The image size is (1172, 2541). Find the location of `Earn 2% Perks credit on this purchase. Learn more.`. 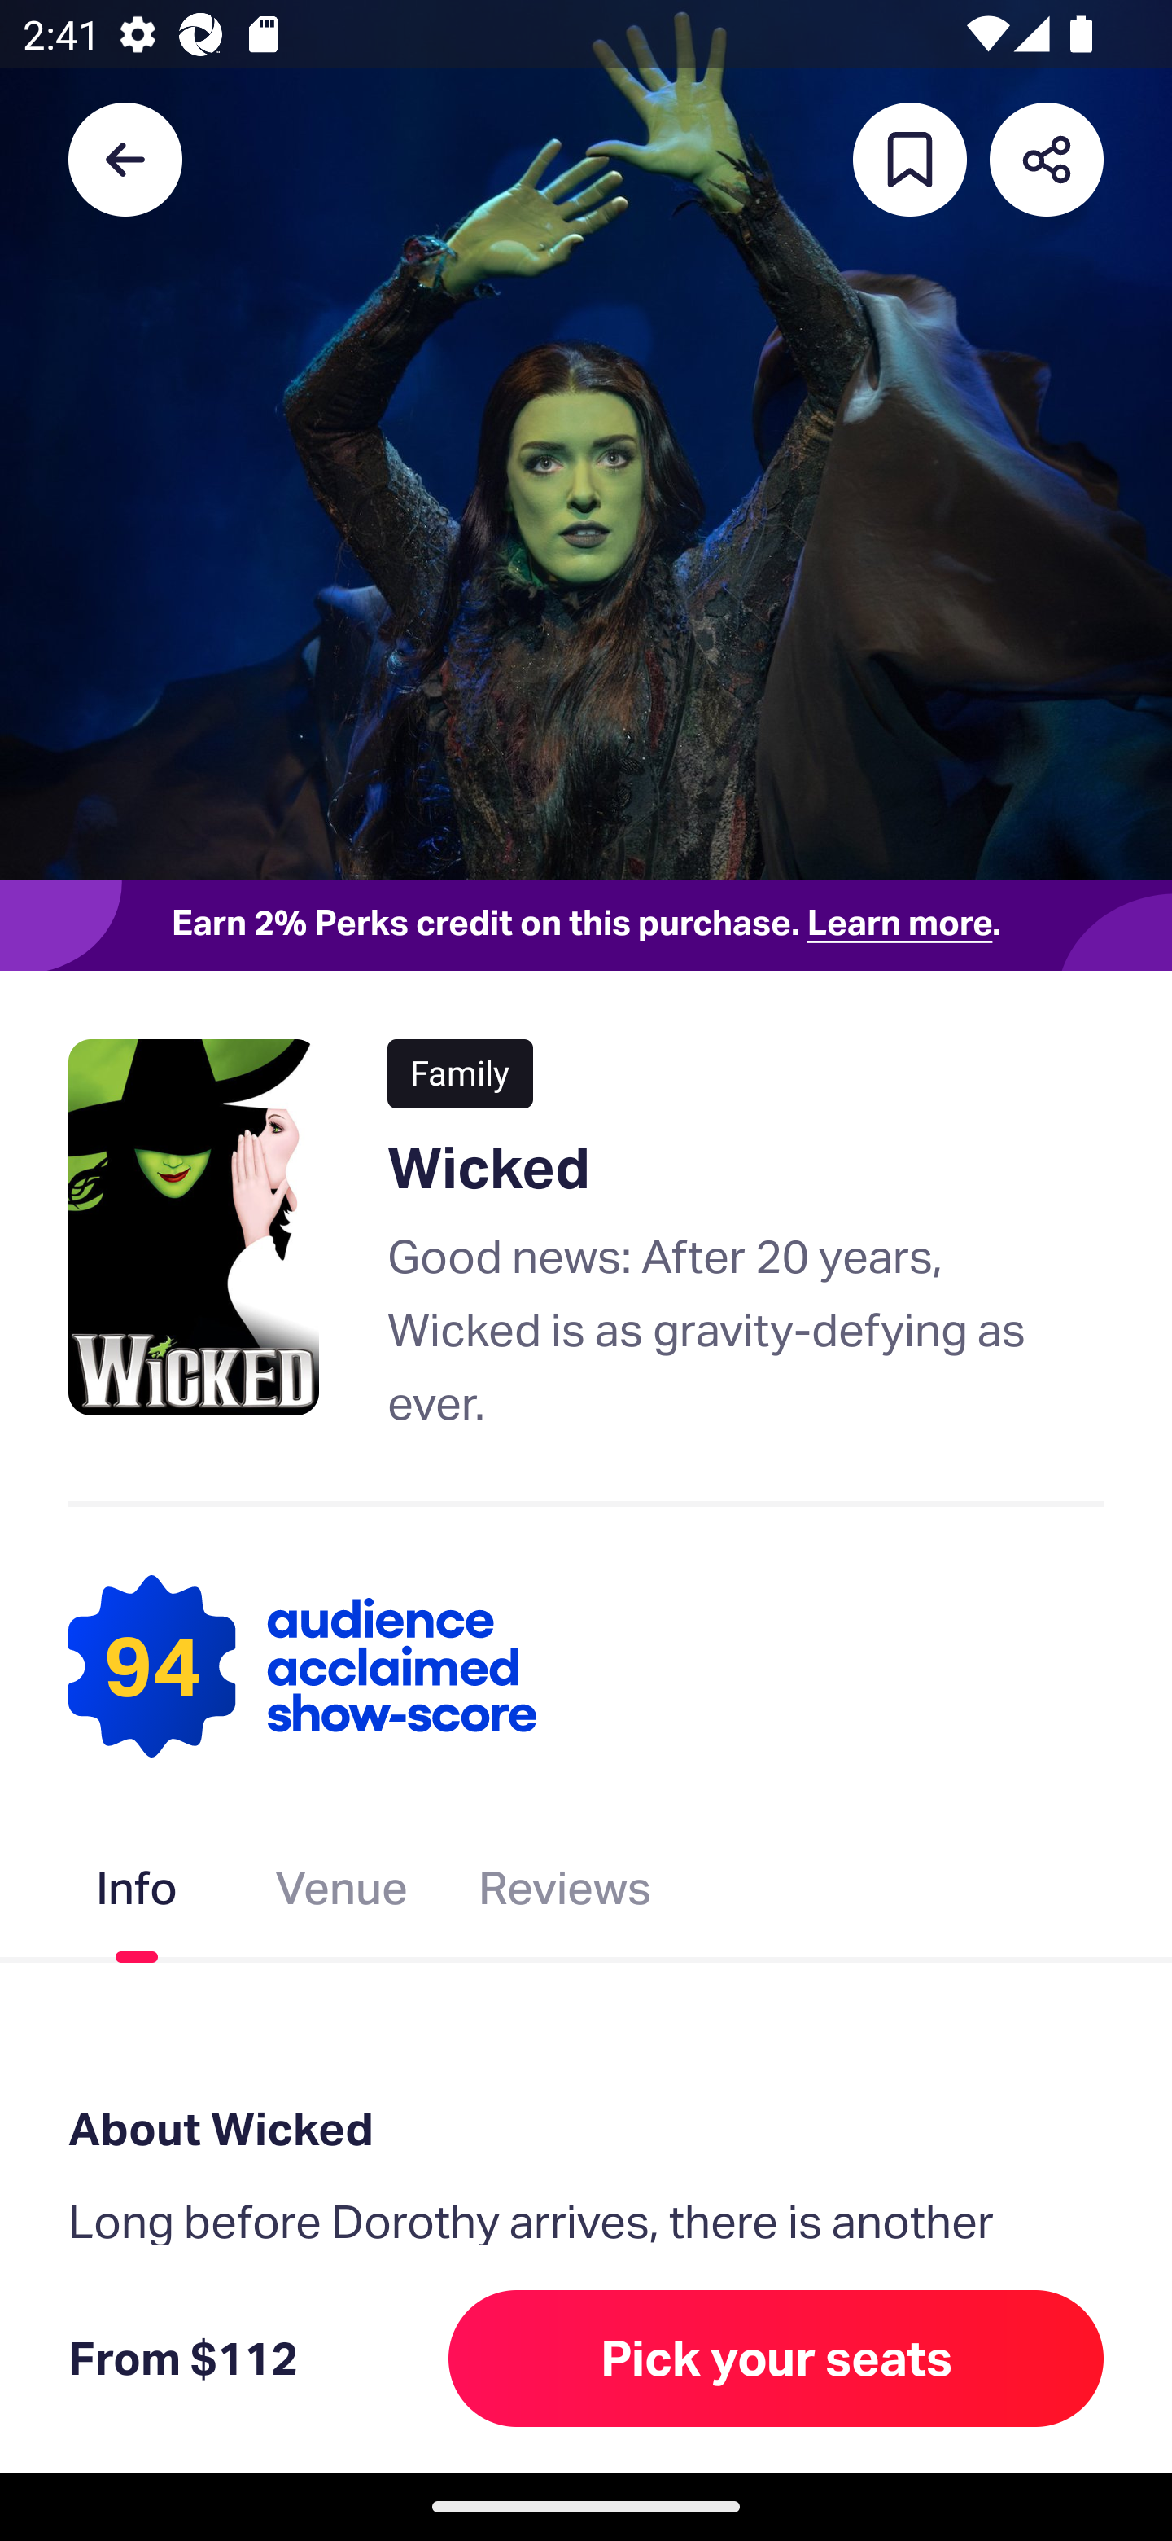

Earn 2% Perks credit on this purchase. Learn more. is located at coordinates (586, 924).